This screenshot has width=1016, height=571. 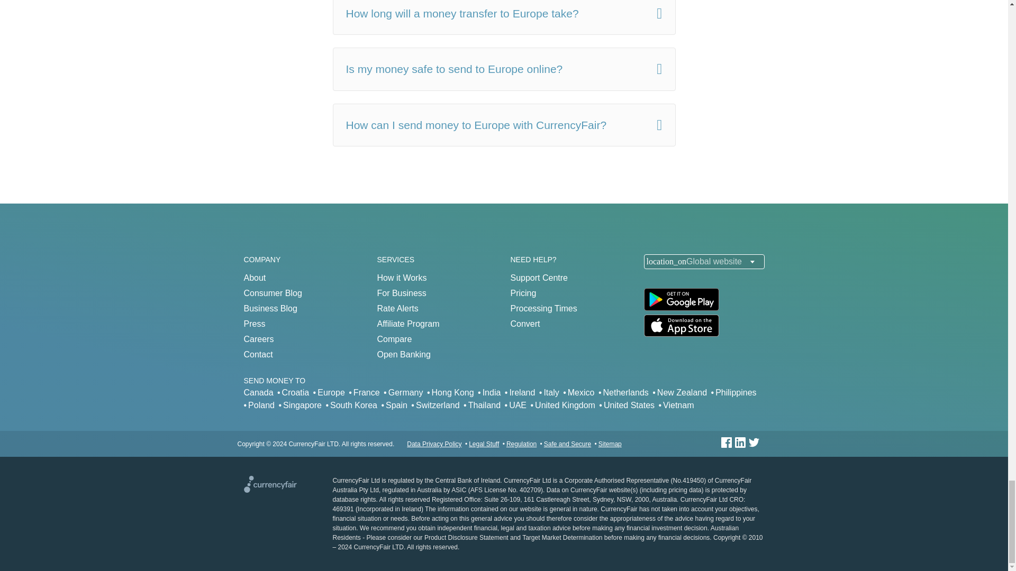 What do you see at coordinates (523, 293) in the screenshot?
I see `Pricing` at bounding box center [523, 293].